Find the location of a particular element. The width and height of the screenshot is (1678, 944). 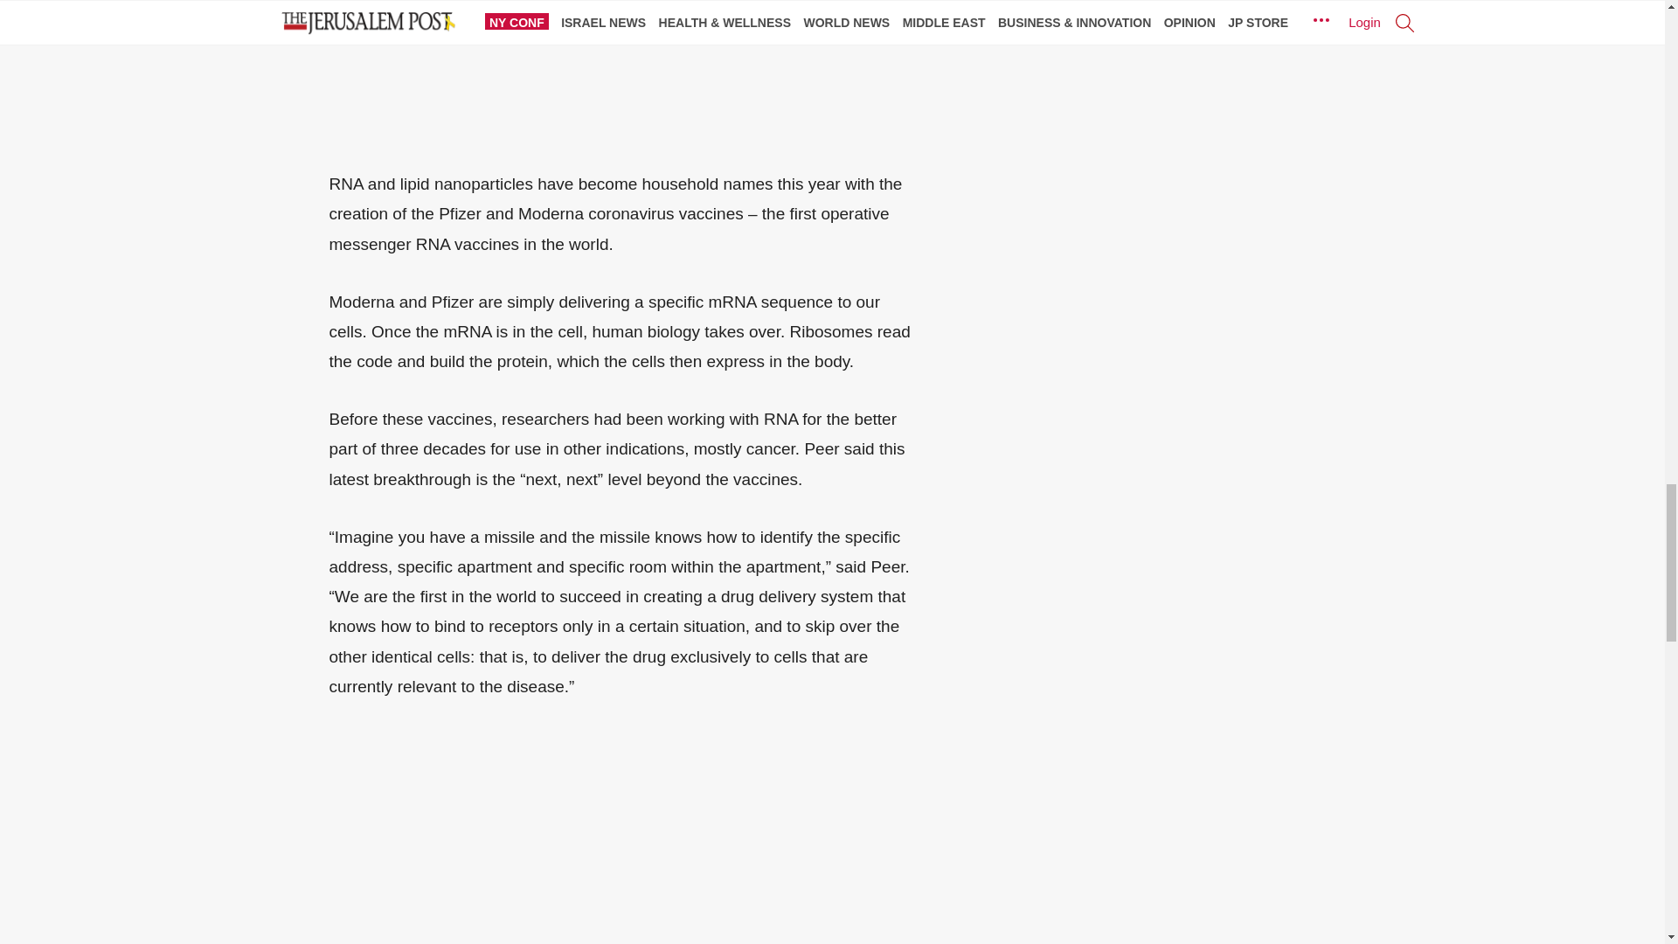

YouTube video player is located at coordinates (573, 70).